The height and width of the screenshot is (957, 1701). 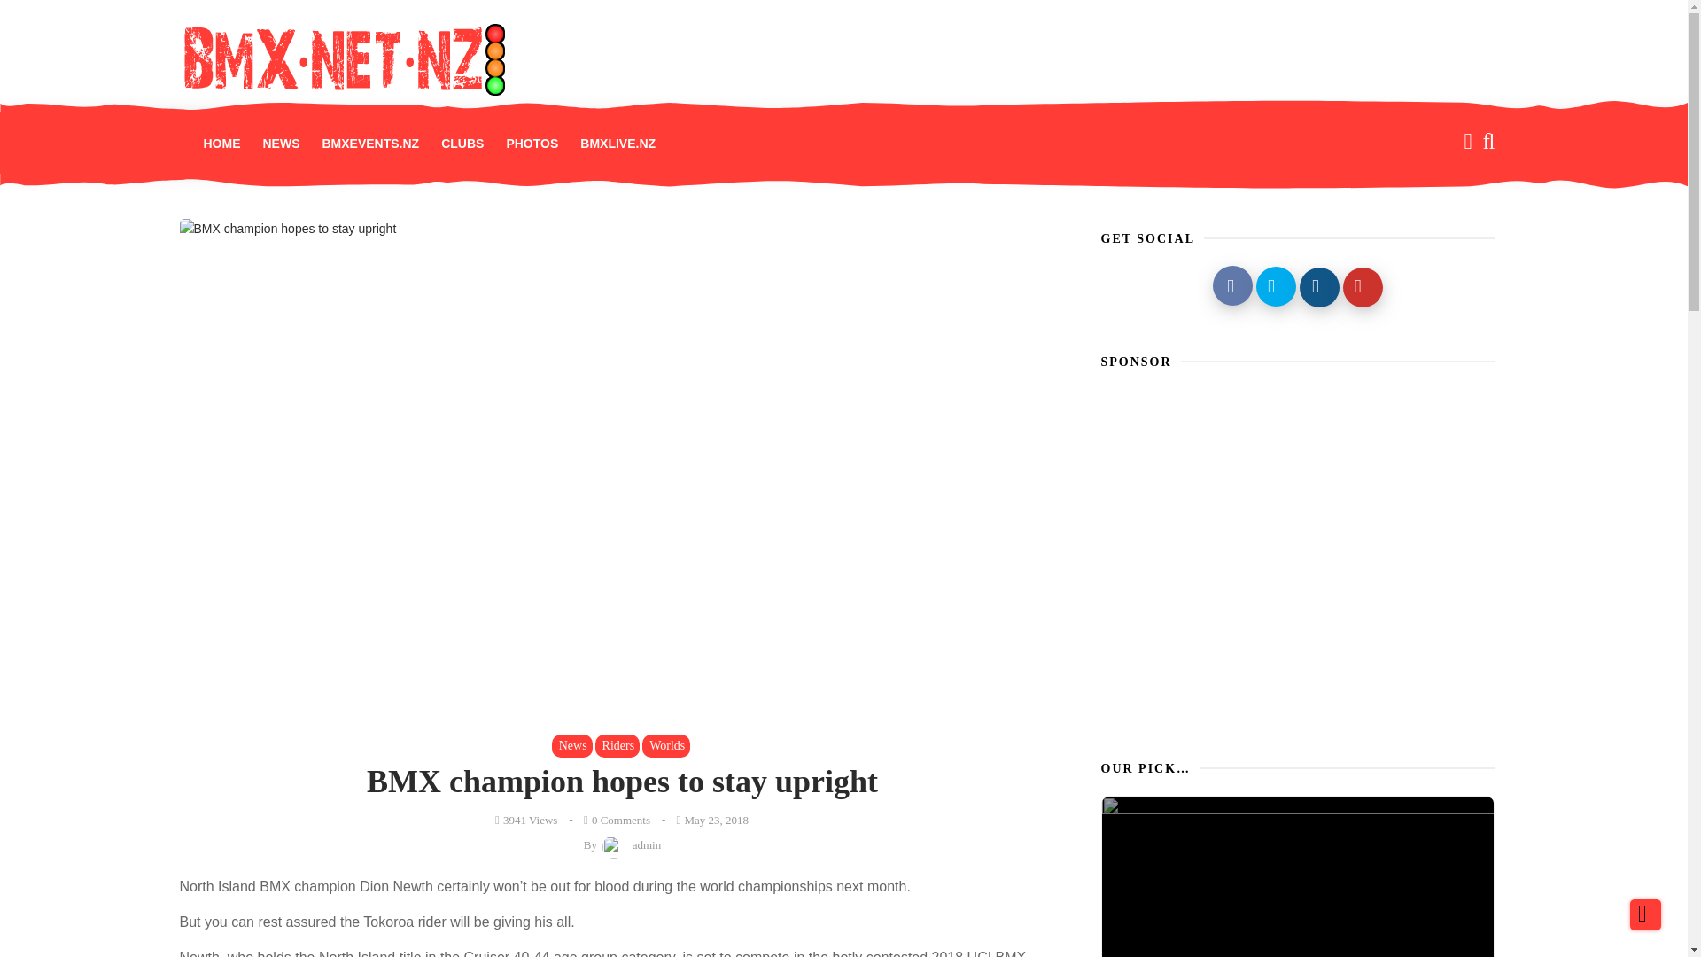 What do you see at coordinates (525, 819) in the screenshot?
I see `3941 Views` at bounding box center [525, 819].